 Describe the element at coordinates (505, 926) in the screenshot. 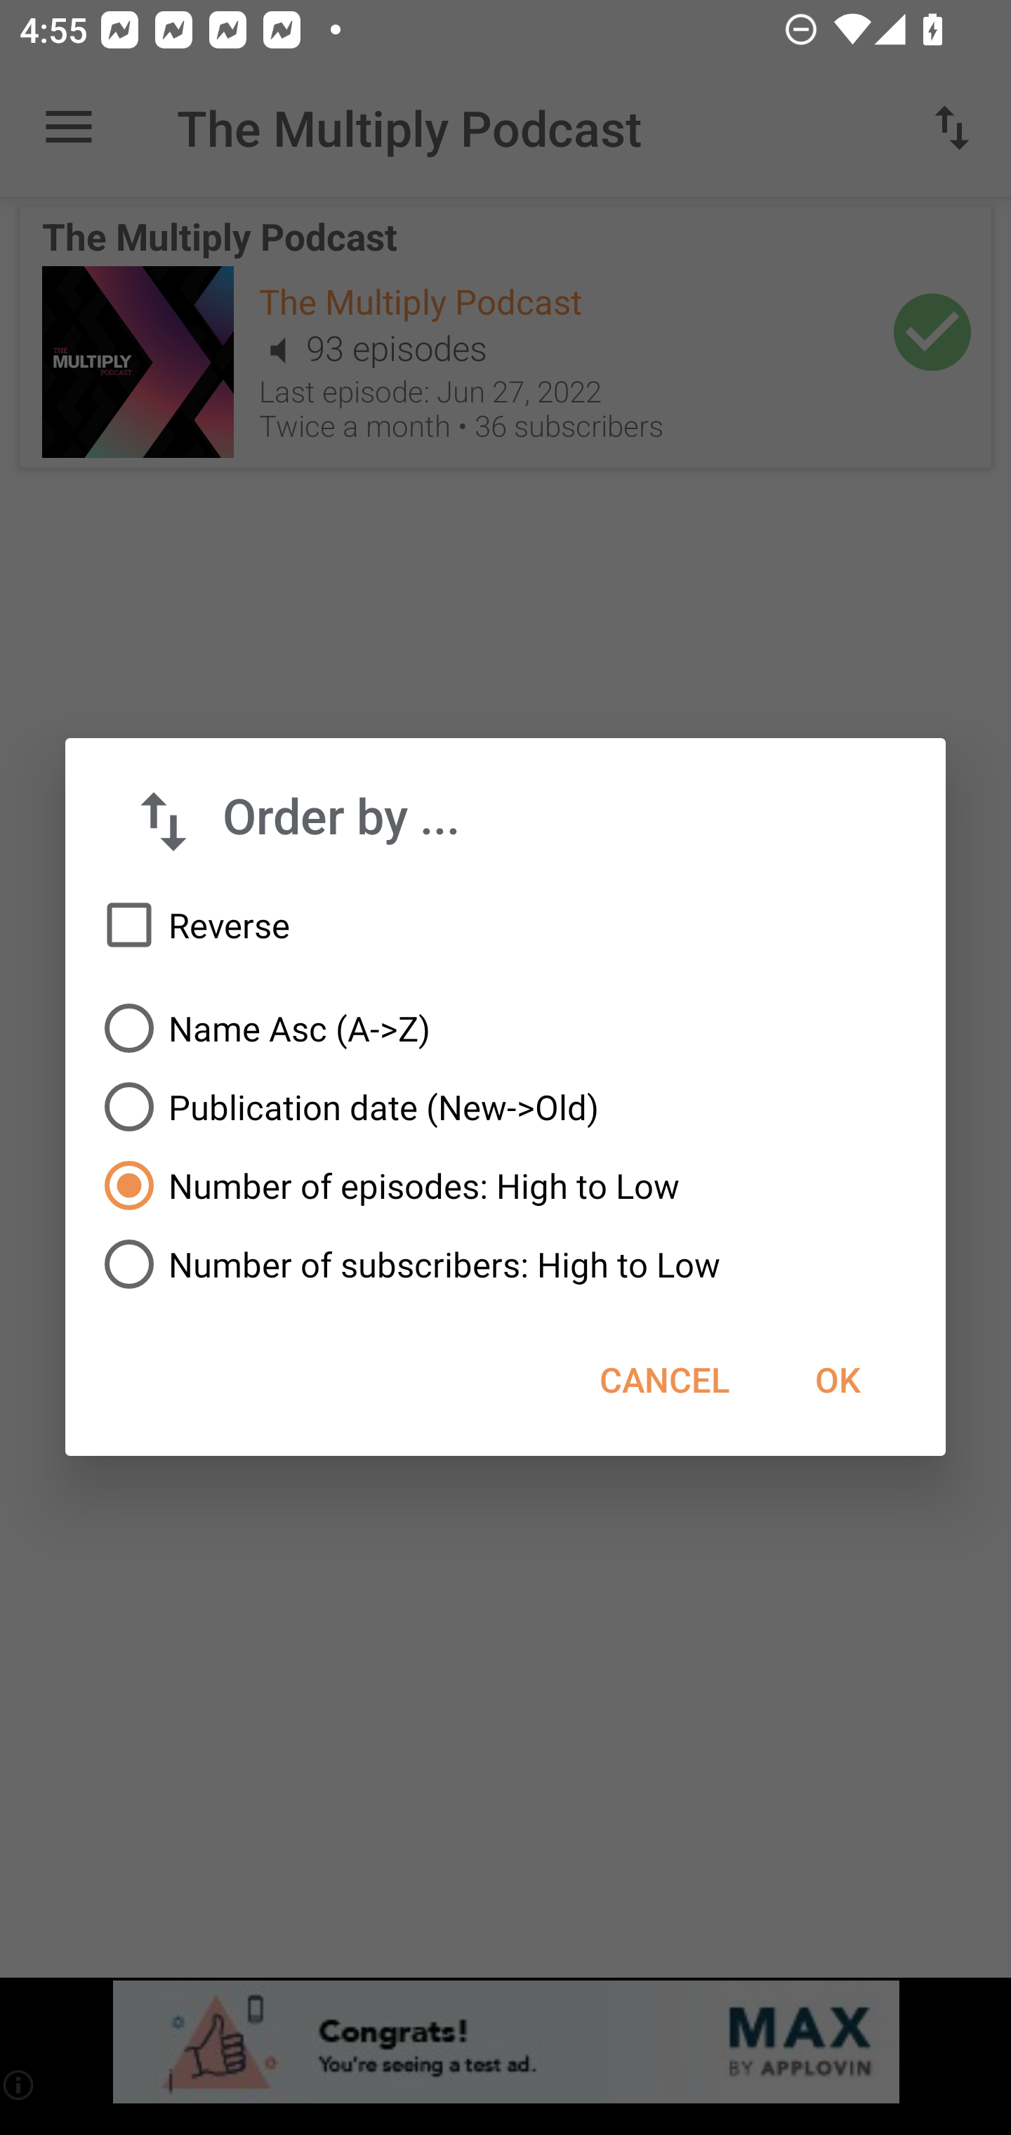

I see `Reverse` at that location.